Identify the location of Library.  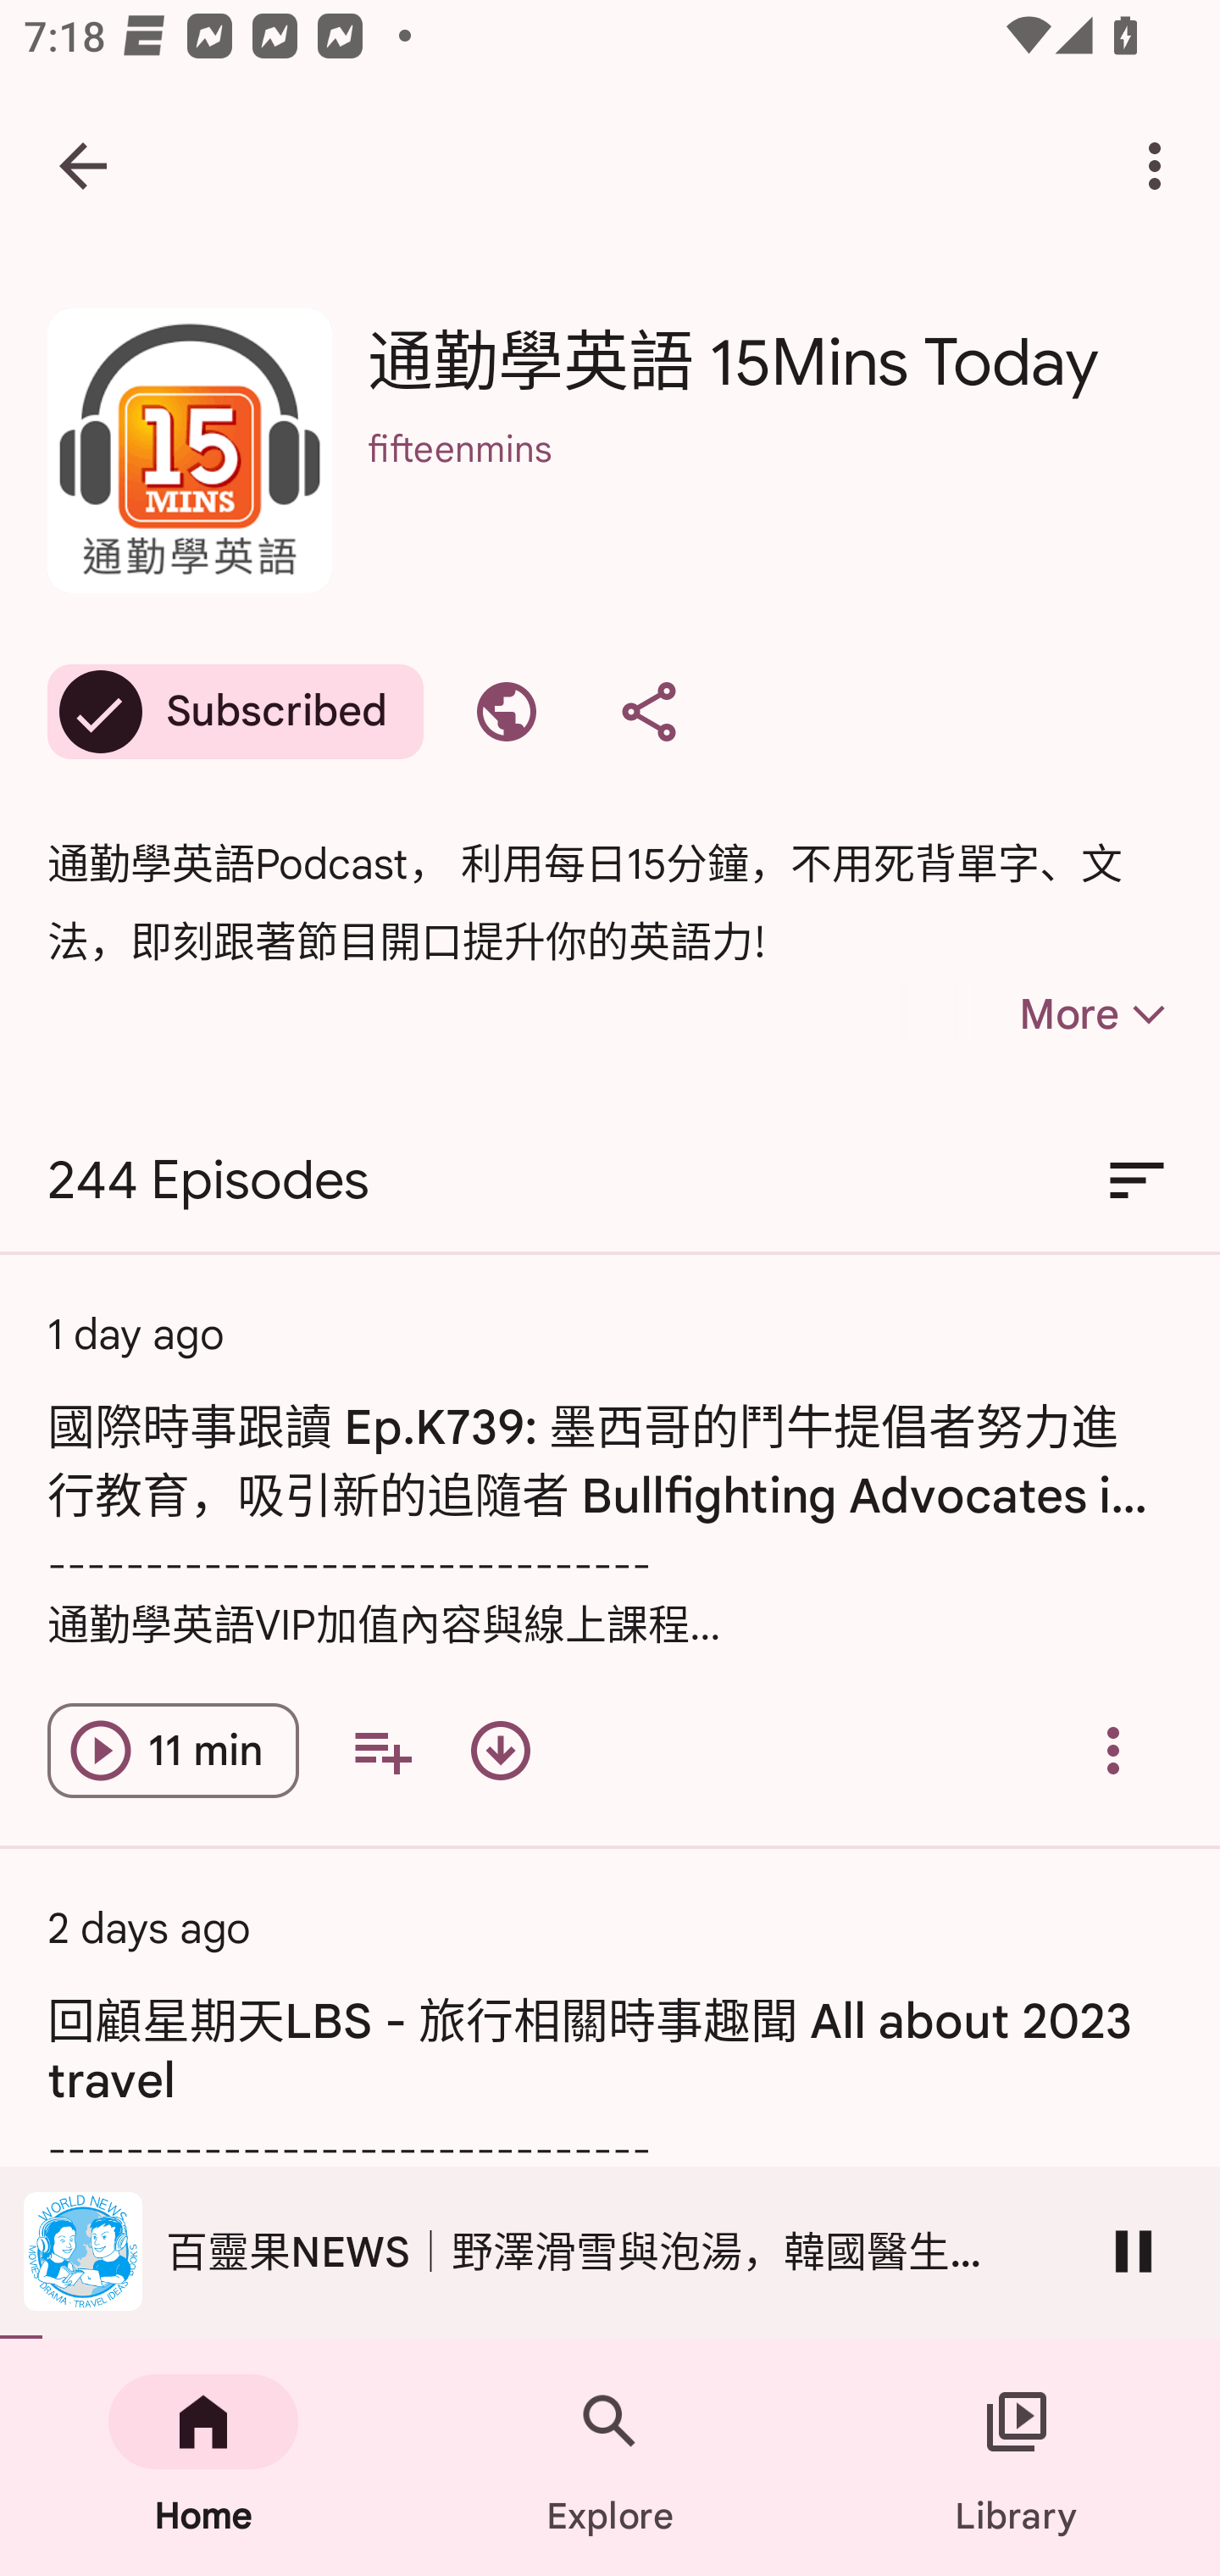
(1017, 2457).